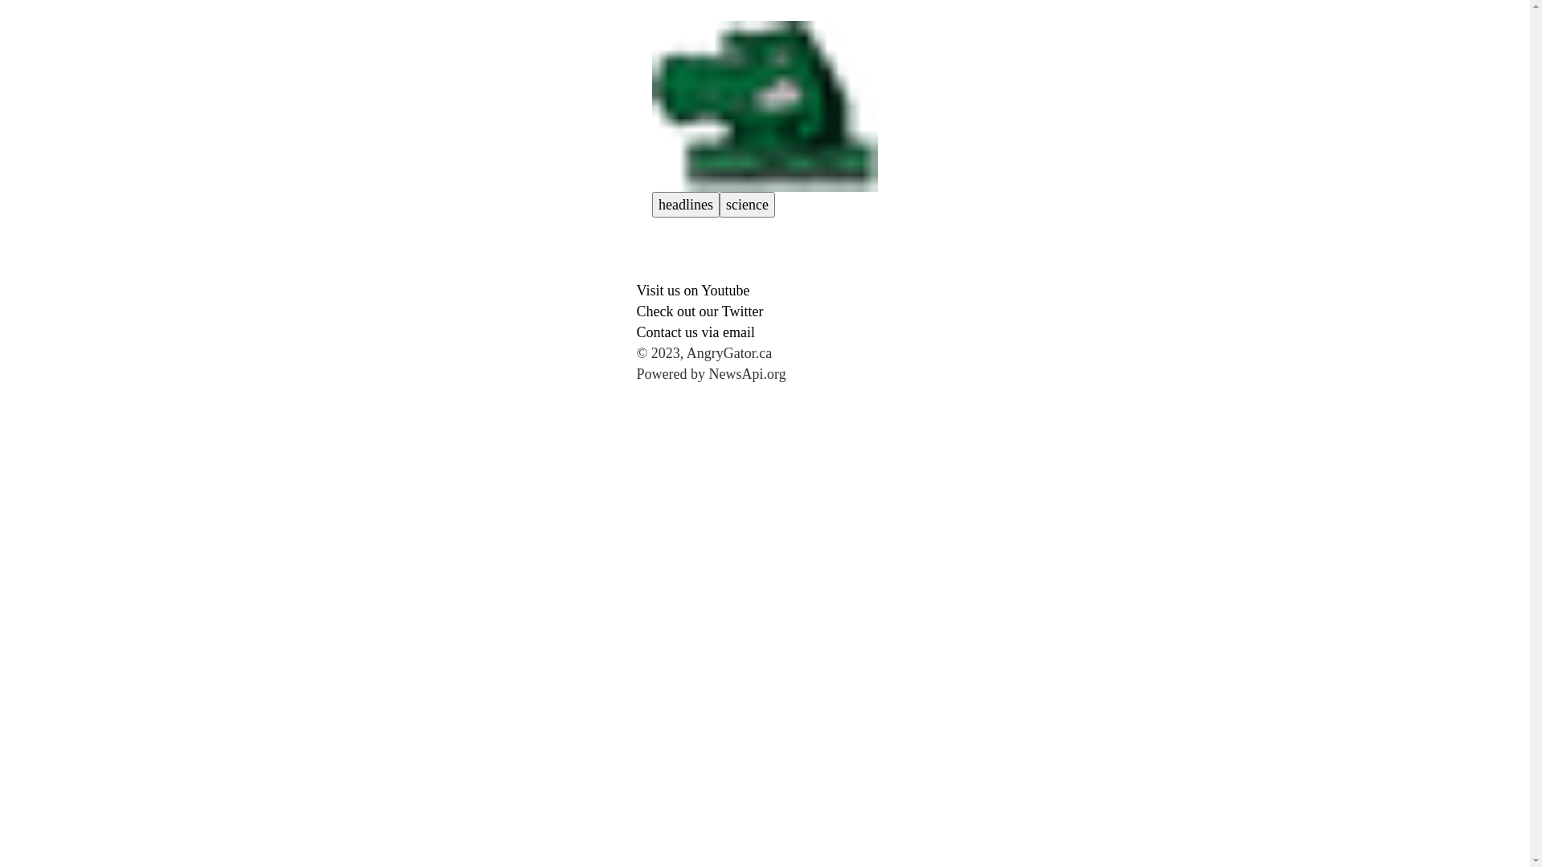 The width and height of the screenshot is (1542, 867). Describe the element at coordinates (686, 205) in the screenshot. I see `headlines` at that location.